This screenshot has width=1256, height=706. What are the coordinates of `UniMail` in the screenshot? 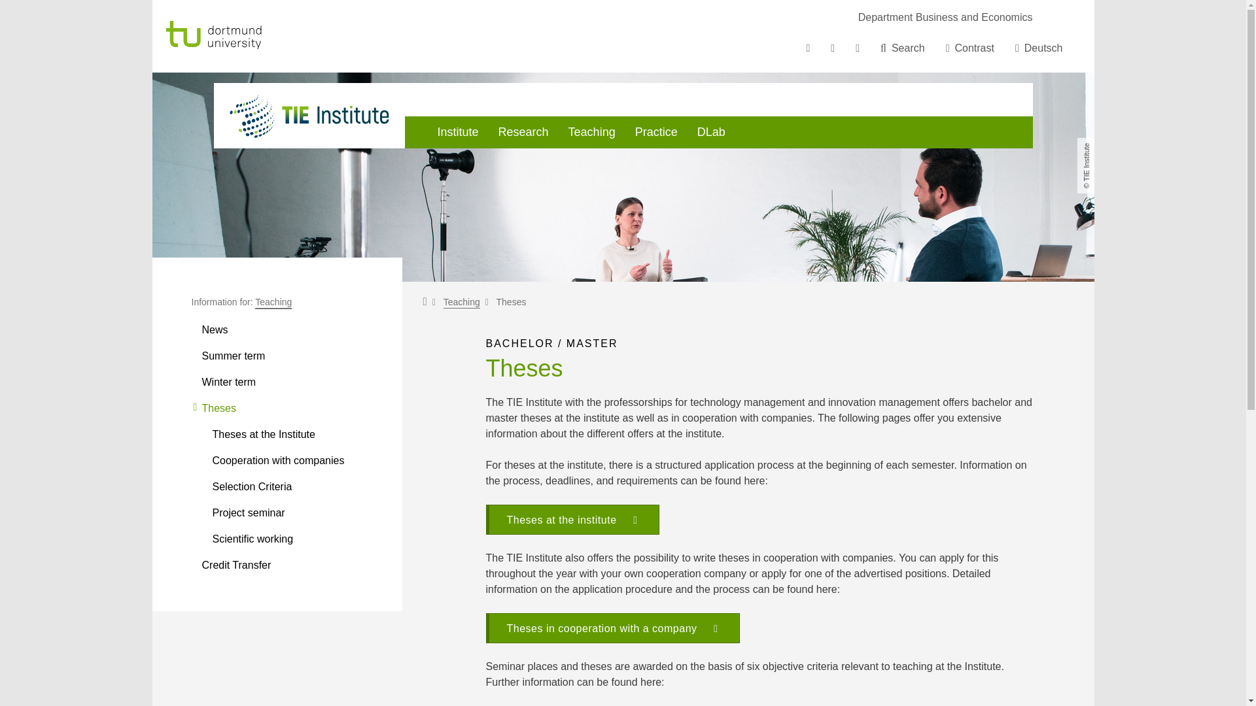 It's located at (858, 48).